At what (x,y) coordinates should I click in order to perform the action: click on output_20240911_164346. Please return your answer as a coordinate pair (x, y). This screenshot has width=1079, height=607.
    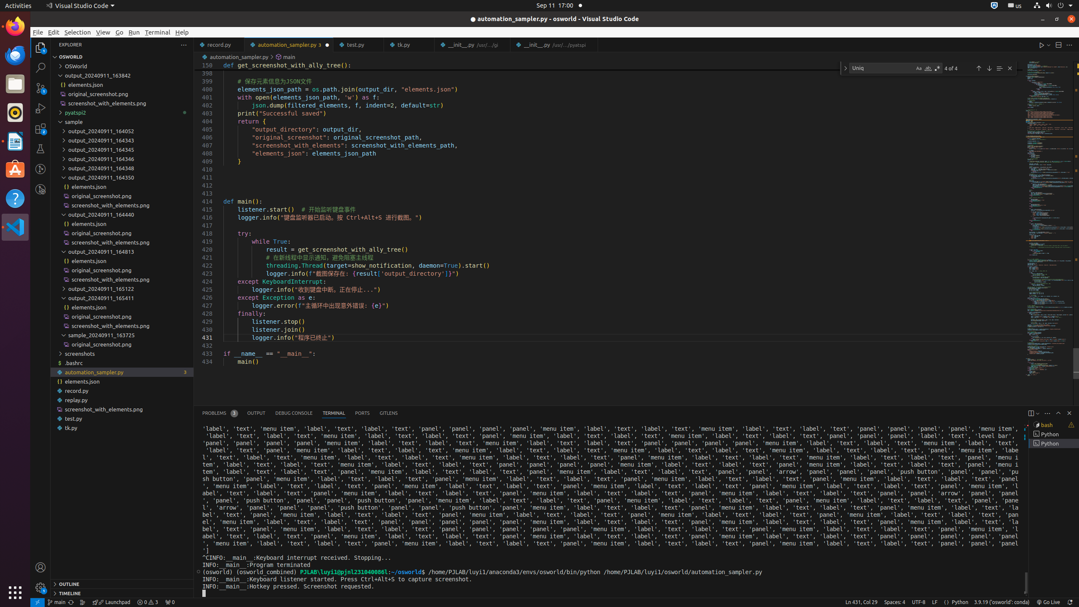
    Looking at the image, I should click on (122, 159).